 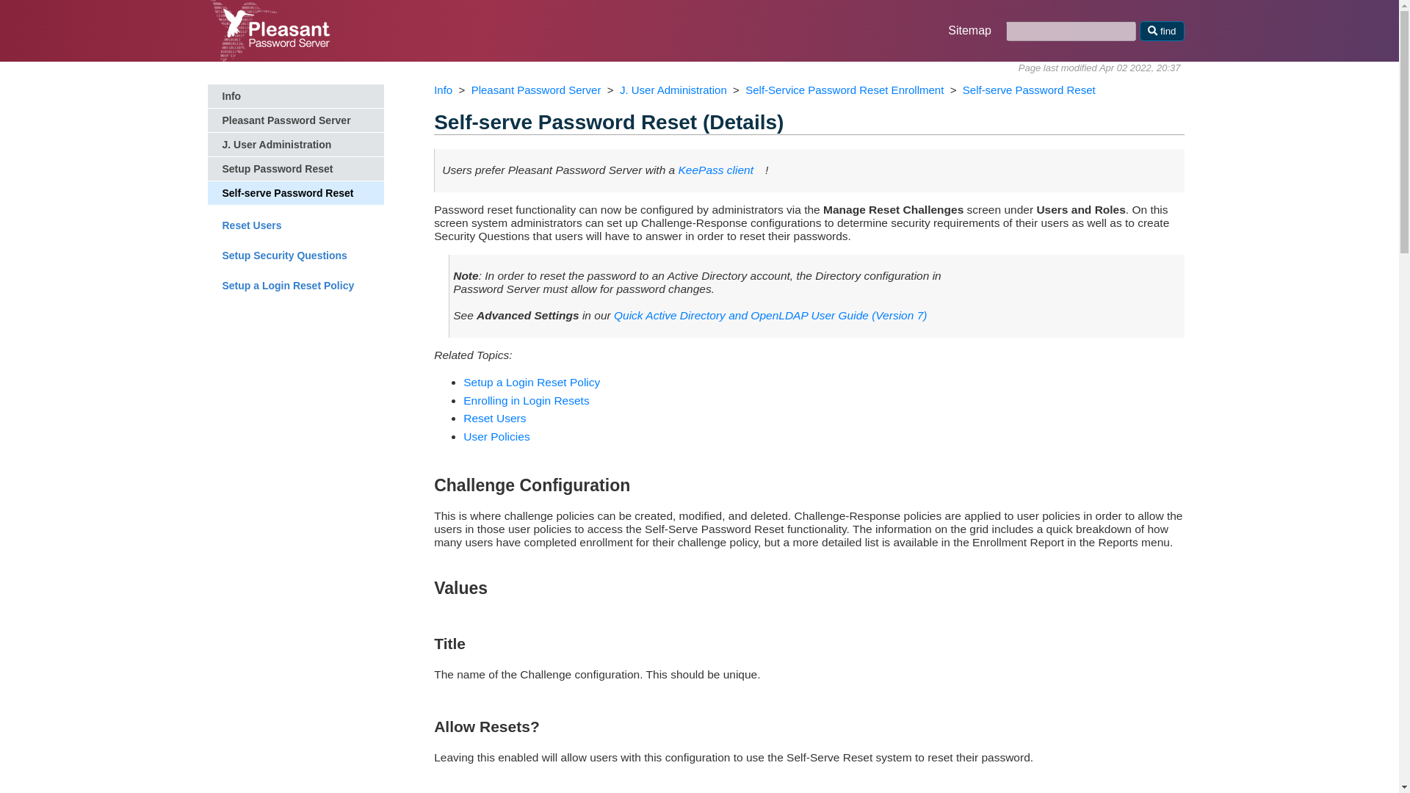 What do you see at coordinates (295, 95) in the screenshot?
I see `Info` at bounding box center [295, 95].